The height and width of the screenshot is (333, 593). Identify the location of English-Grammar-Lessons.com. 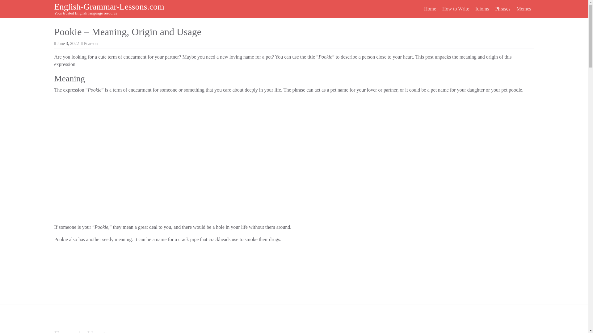
(109, 6).